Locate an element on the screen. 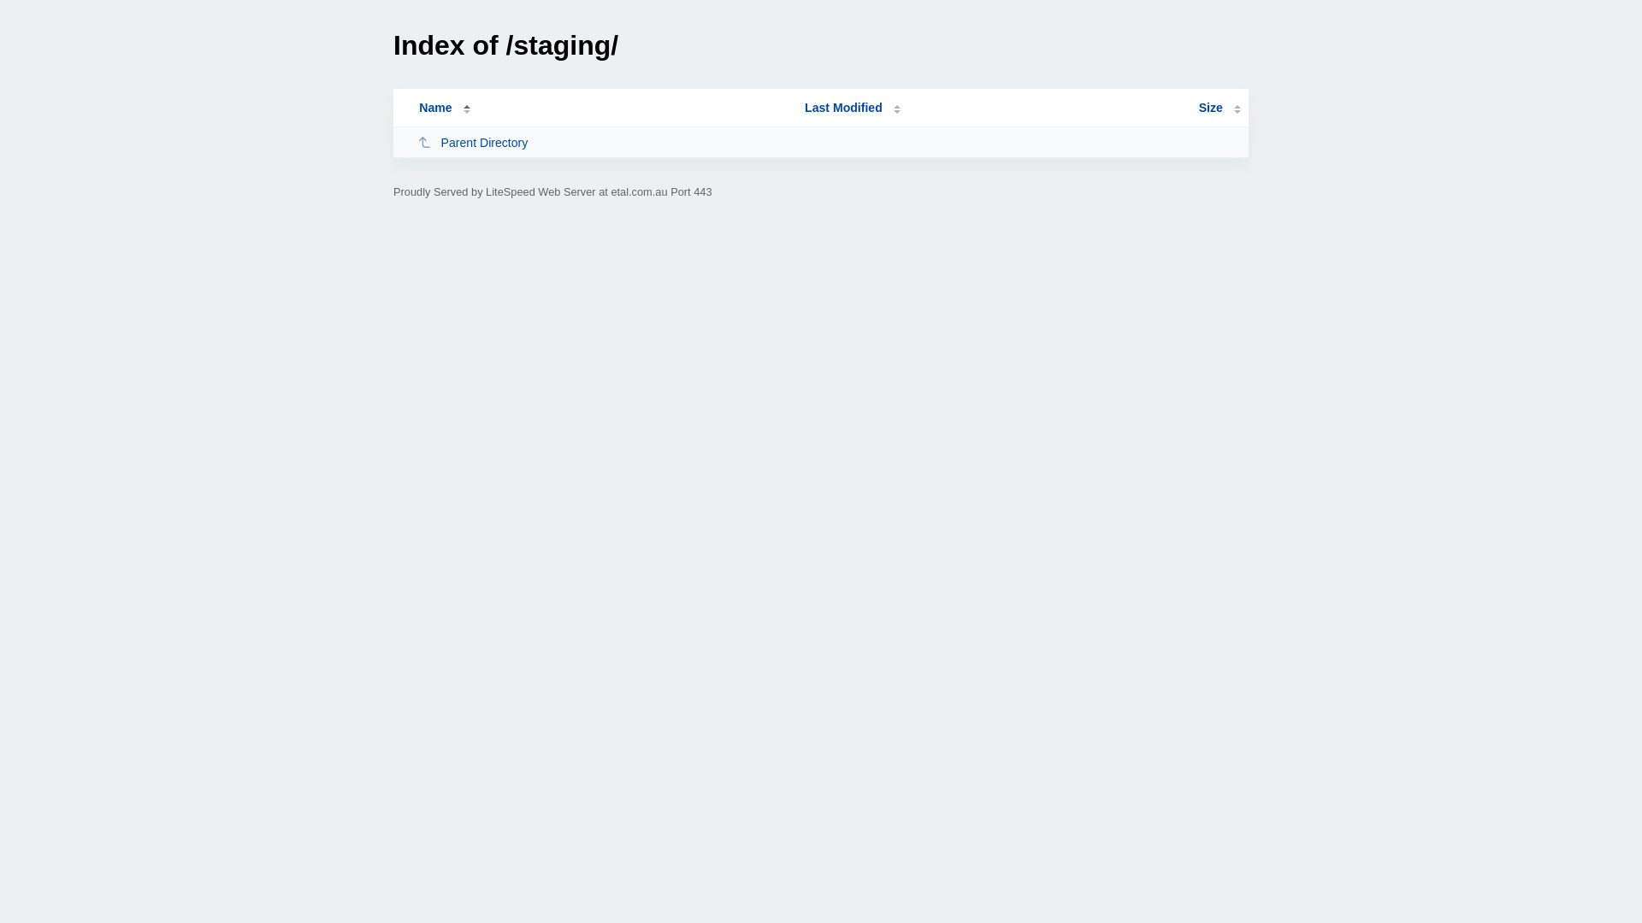  Parent Directory is located at coordinates (604, 142).